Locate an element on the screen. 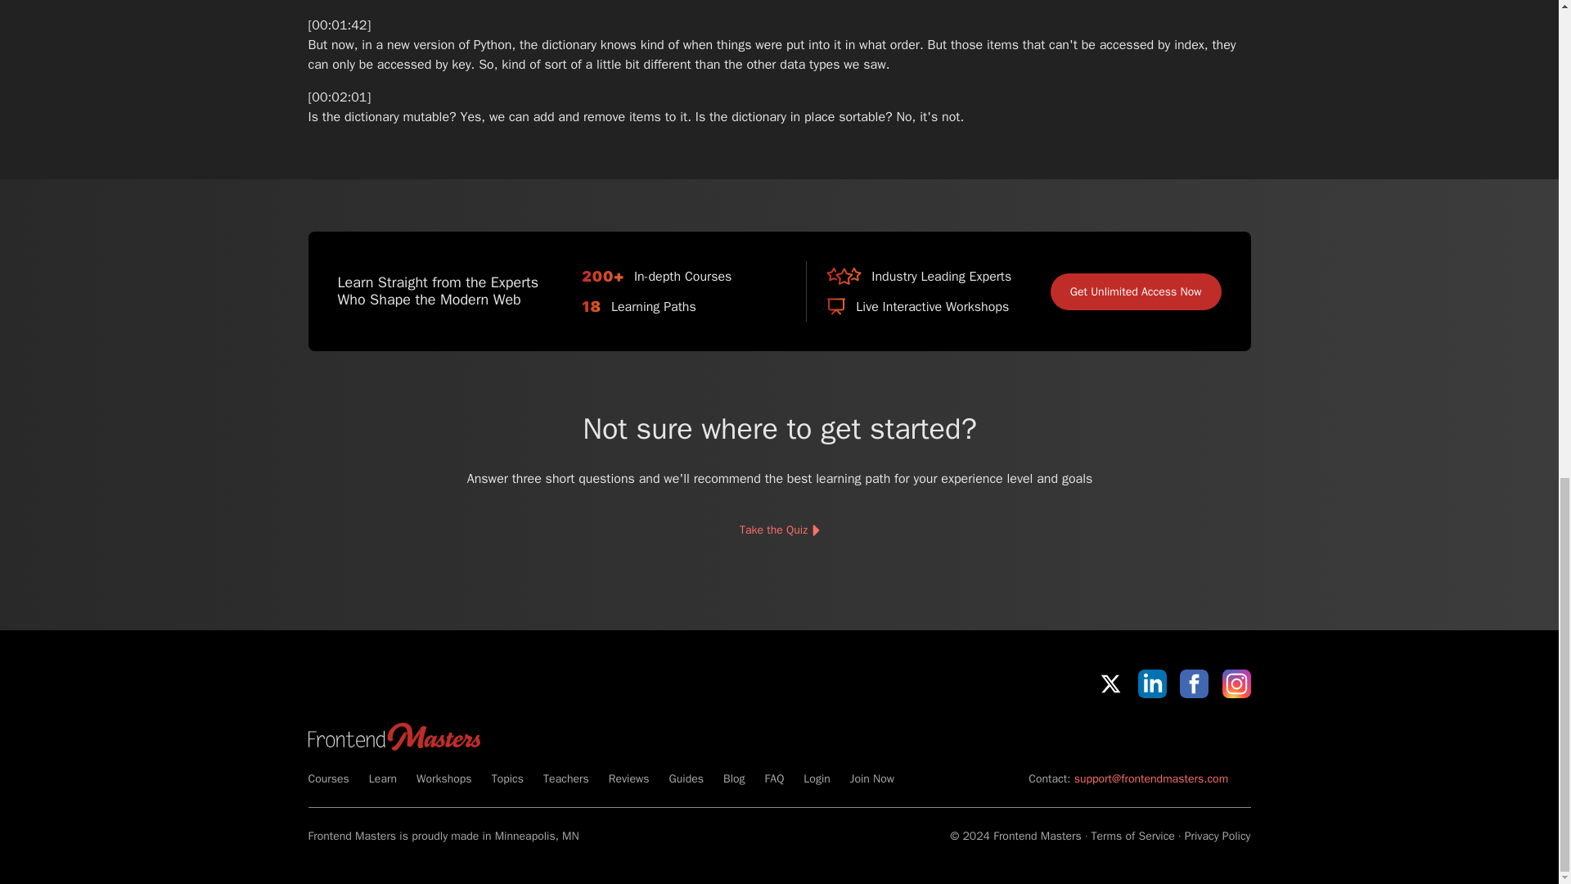 This screenshot has height=884, width=1571. Instagram is located at coordinates (1236, 683).